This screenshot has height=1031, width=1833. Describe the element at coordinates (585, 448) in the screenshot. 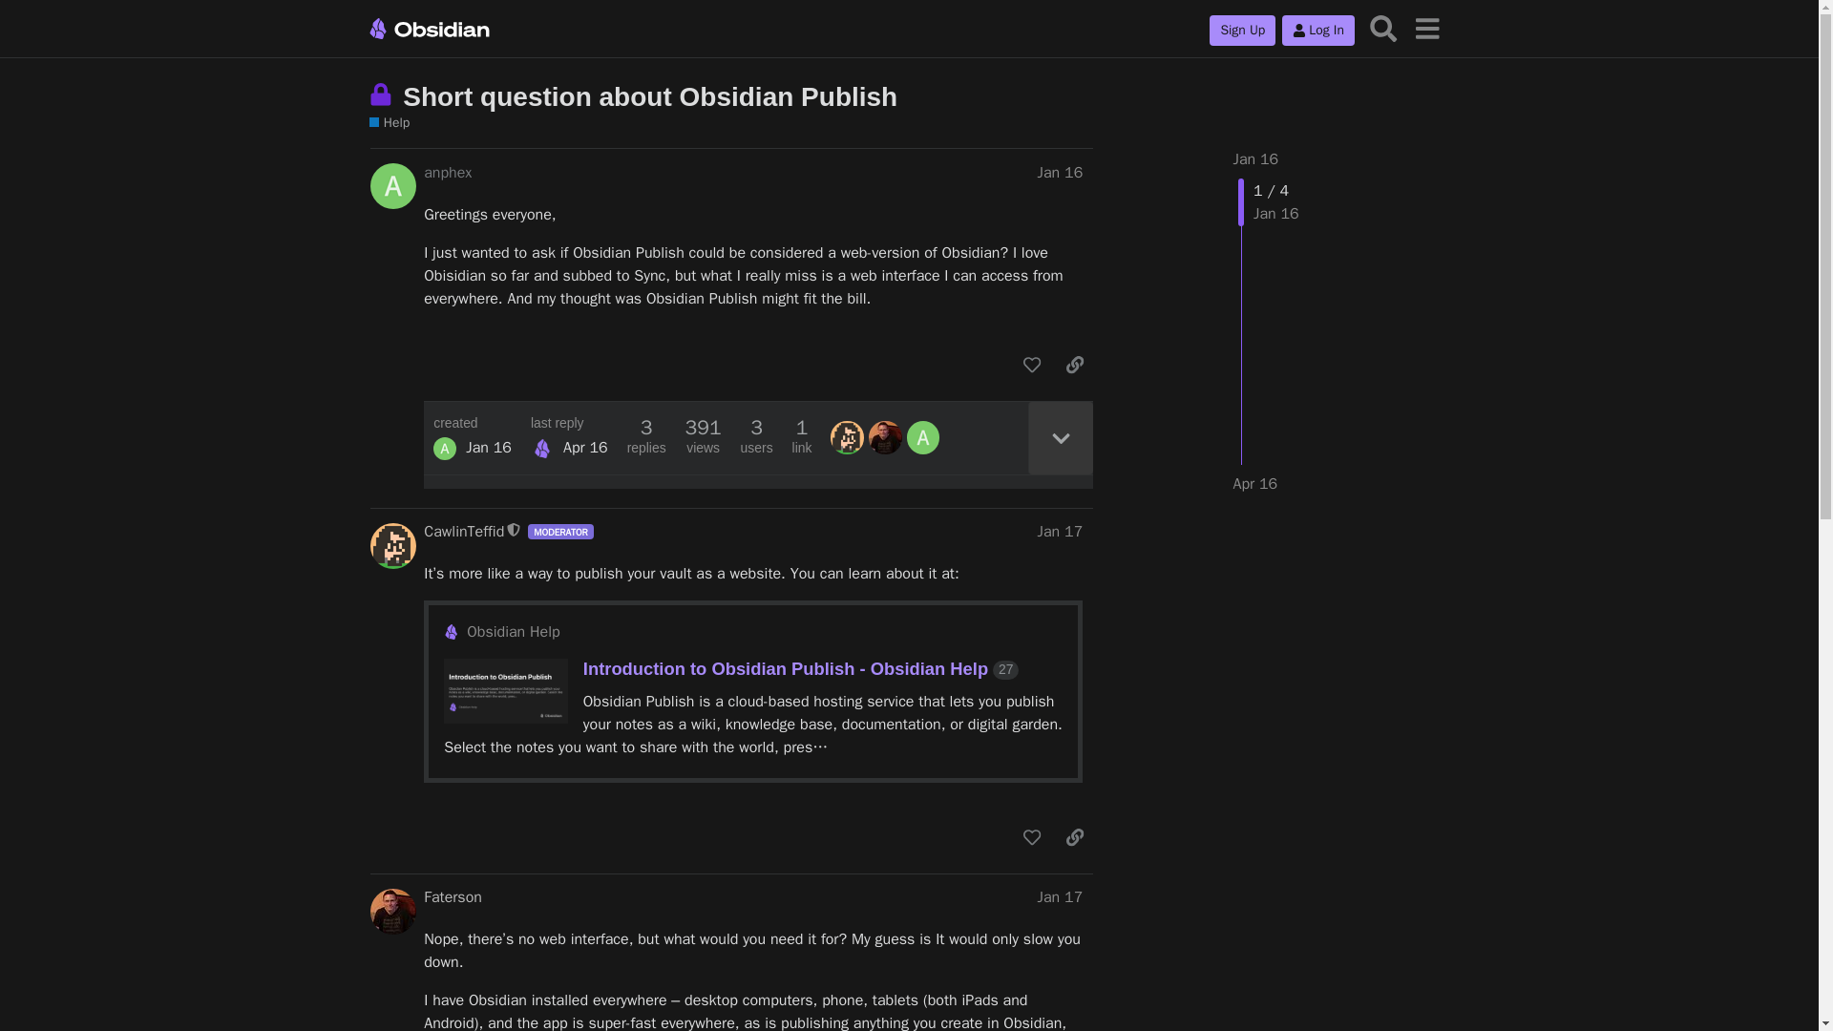

I see `Apr 16, 2024 2:08 pm` at that location.